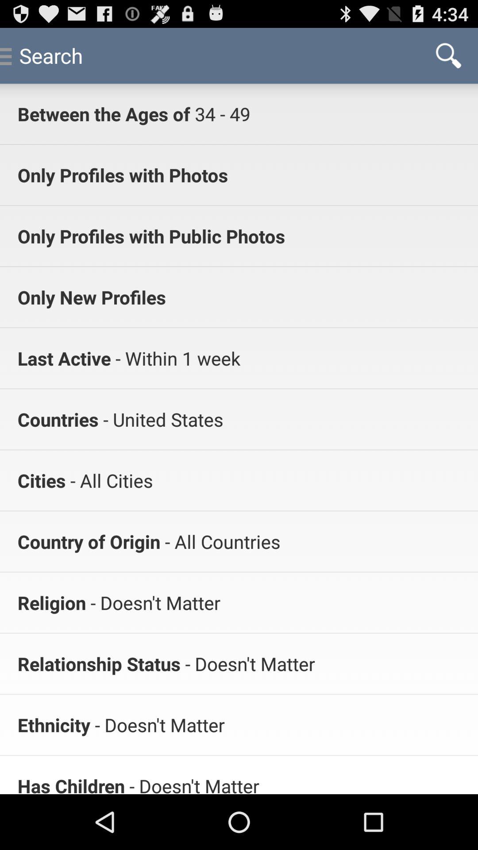 The height and width of the screenshot is (850, 478). Describe the element at coordinates (89, 541) in the screenshot. I see `scroll until the country of origin icon` at that location.